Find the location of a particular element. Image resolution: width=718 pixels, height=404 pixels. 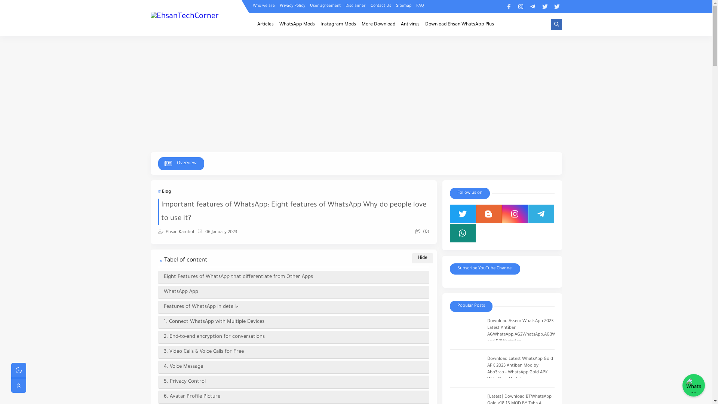

Features of WhatsApp in detail:- is located at coordinates (293, 307).